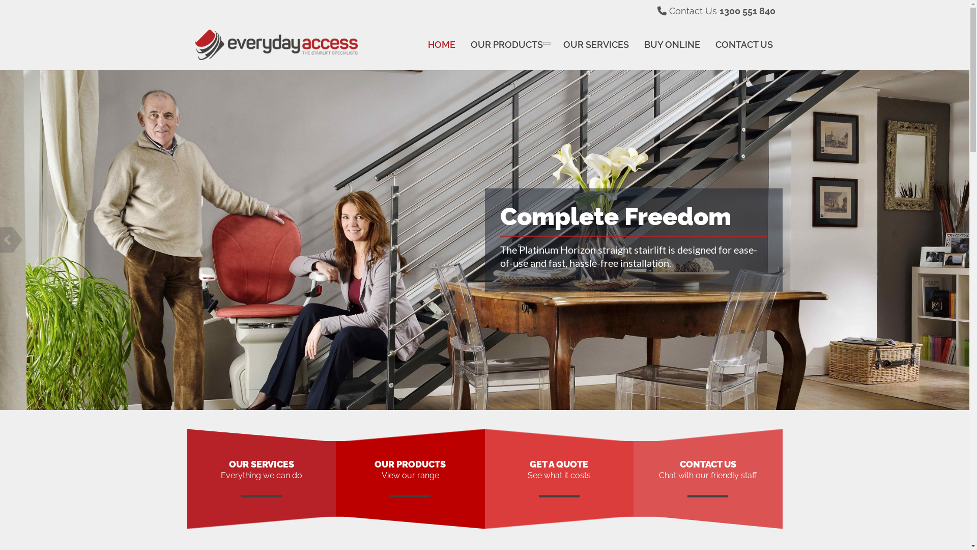 The height and width of the screenshot is (550, 977). Describe the element at coordinates (442, 45) in the screenshot. I see `HOME` at that location.